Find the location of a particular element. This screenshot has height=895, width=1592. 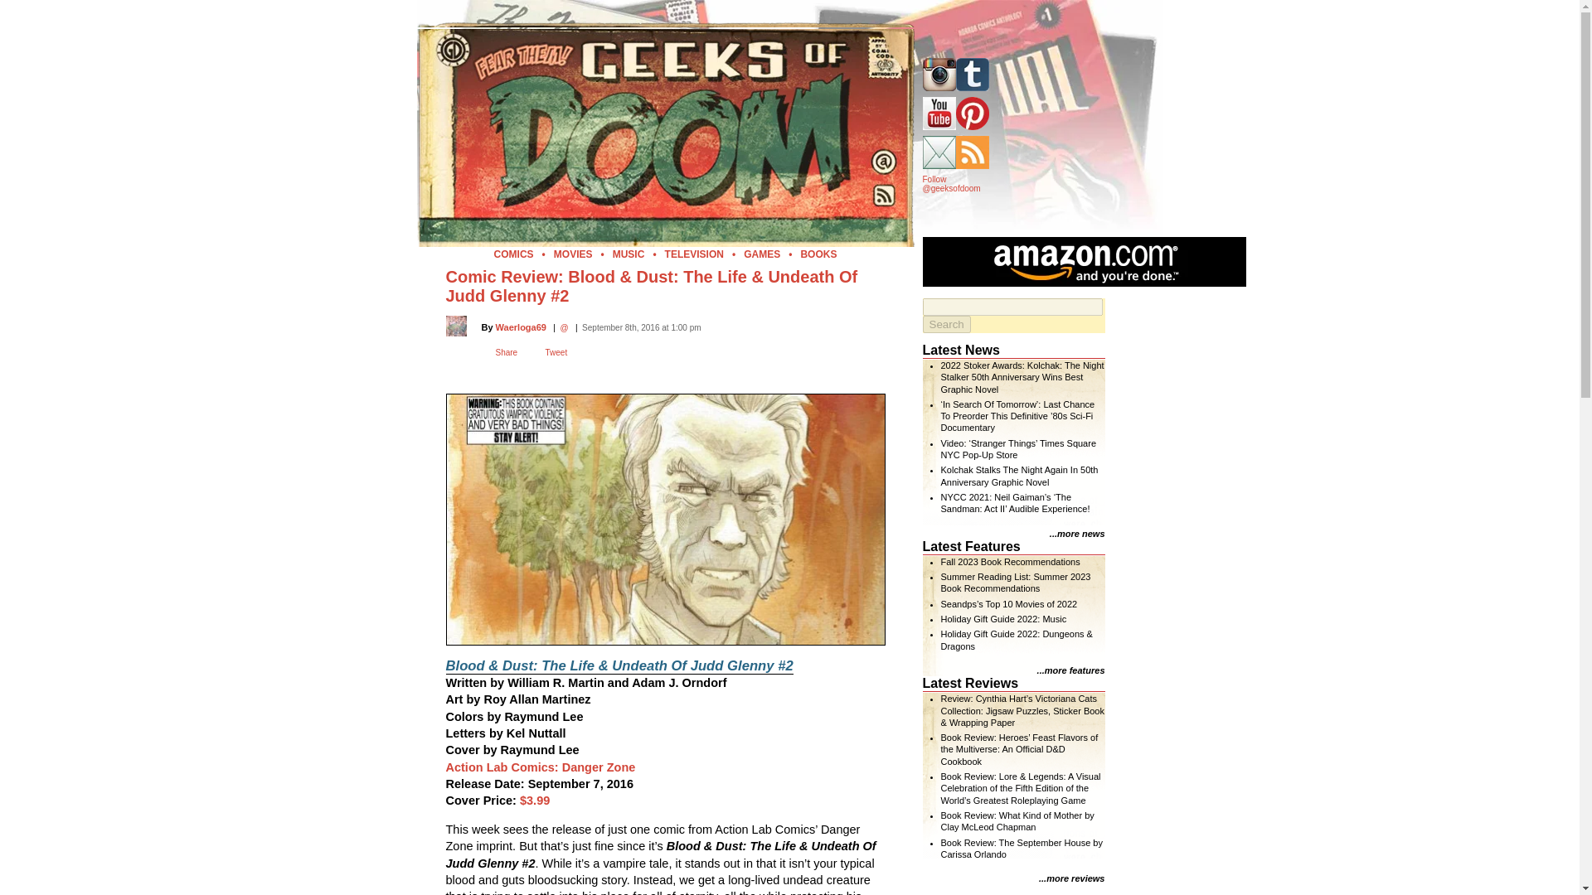

View Waerloga69's profile is located at coordinates (521, 326).